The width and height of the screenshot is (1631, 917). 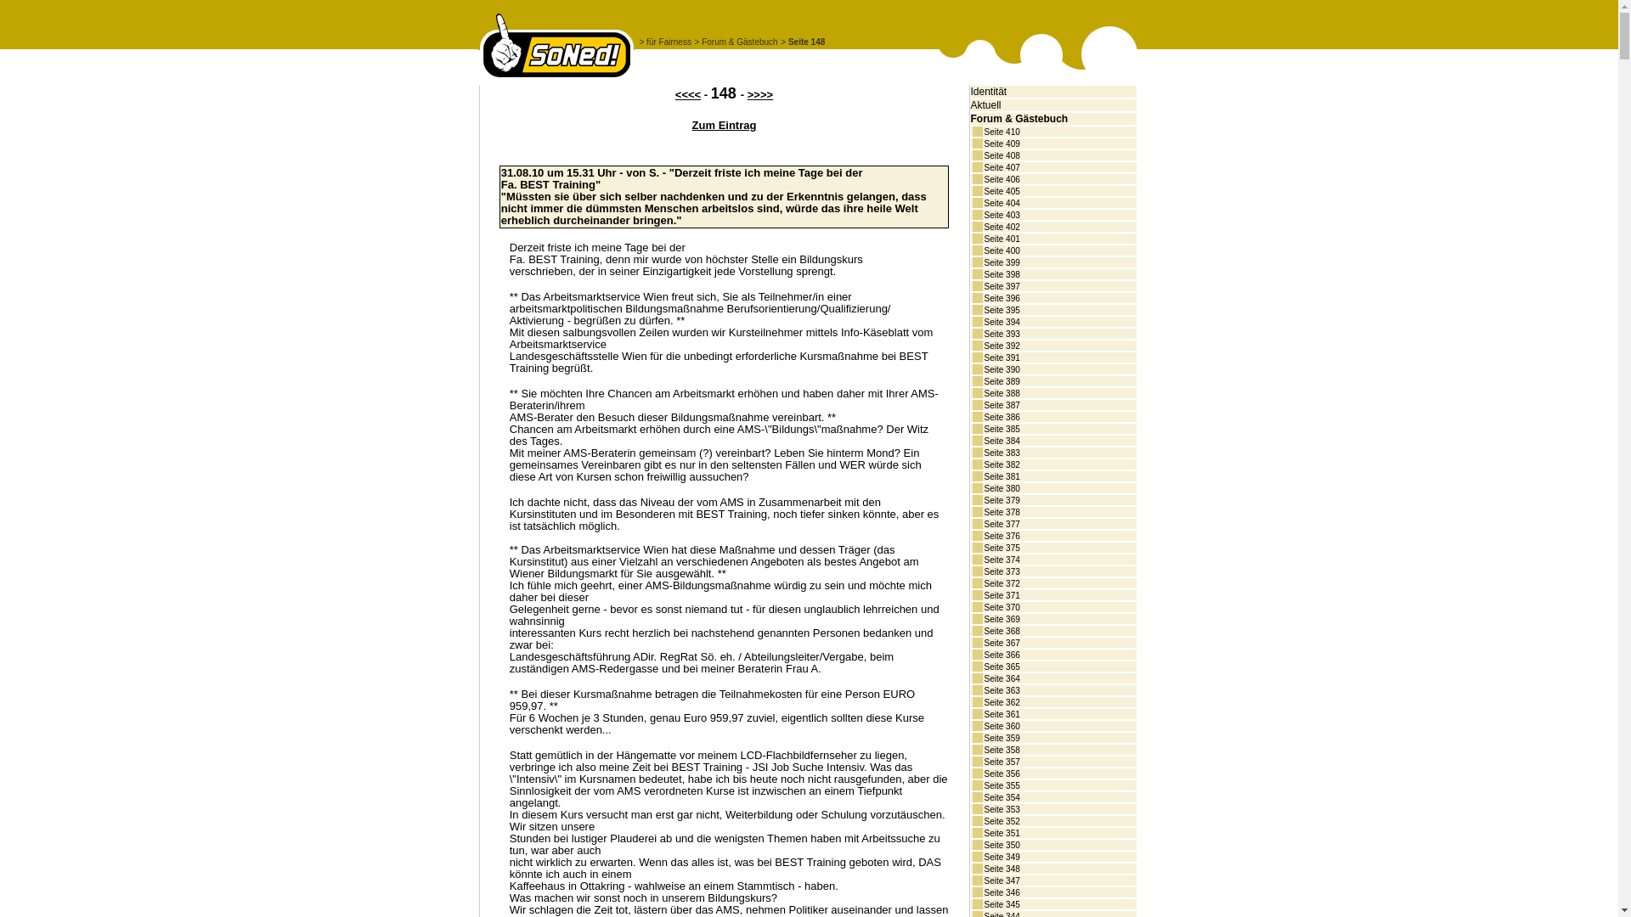 I want to click on Zum Eintrag, so click(x=725, y=126).